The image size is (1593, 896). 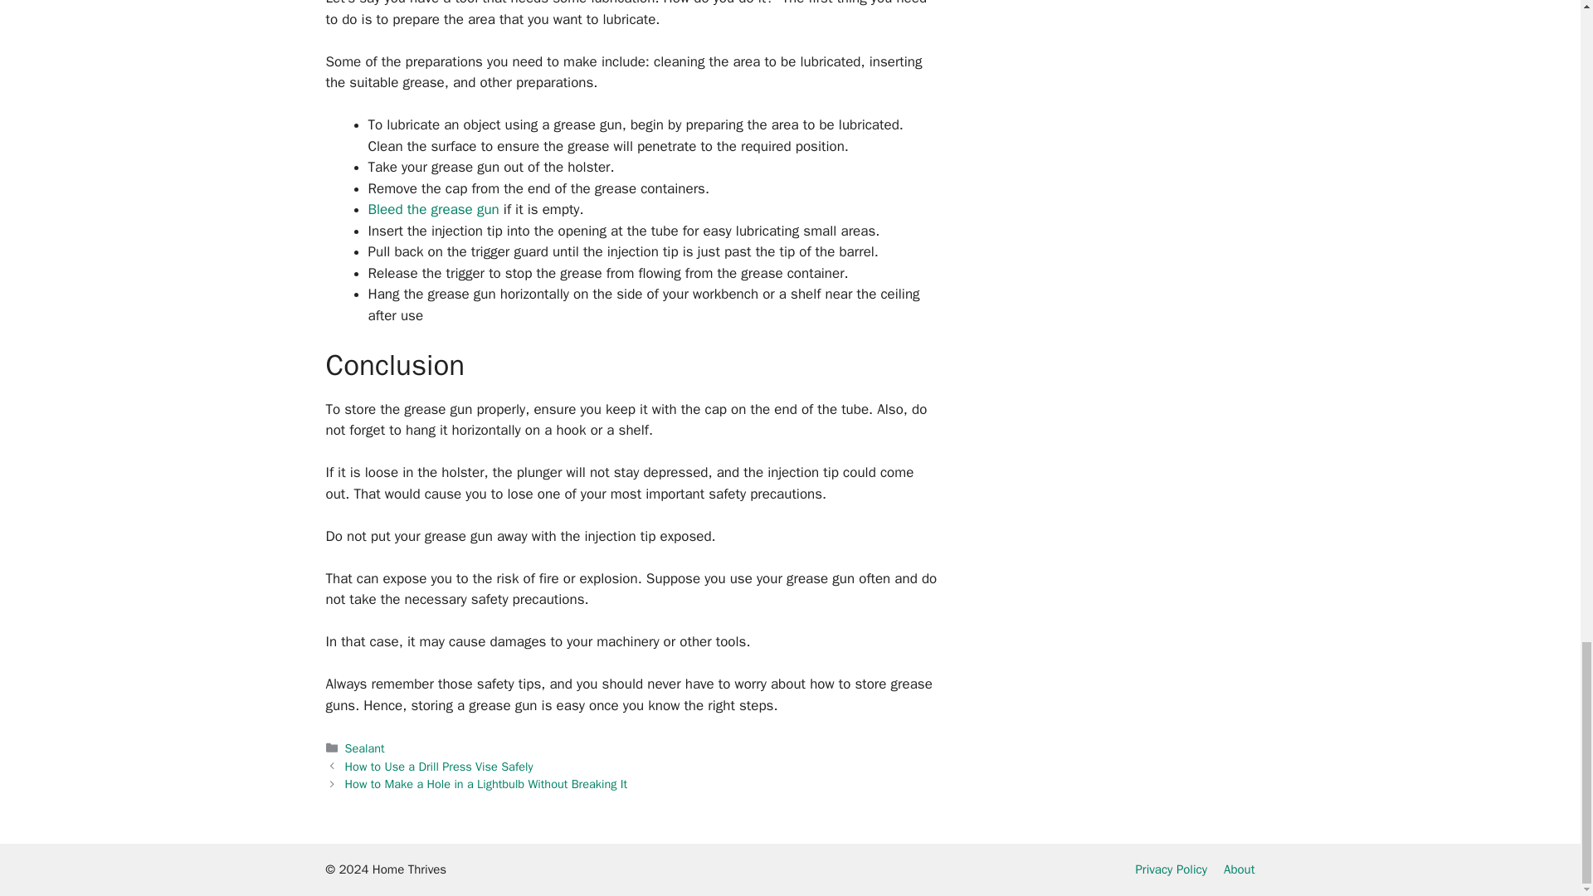 What do you see at coordinates (433, 209) in the screenshot?
I see `Bleed the grease gun` at bounding box center [433, 209].